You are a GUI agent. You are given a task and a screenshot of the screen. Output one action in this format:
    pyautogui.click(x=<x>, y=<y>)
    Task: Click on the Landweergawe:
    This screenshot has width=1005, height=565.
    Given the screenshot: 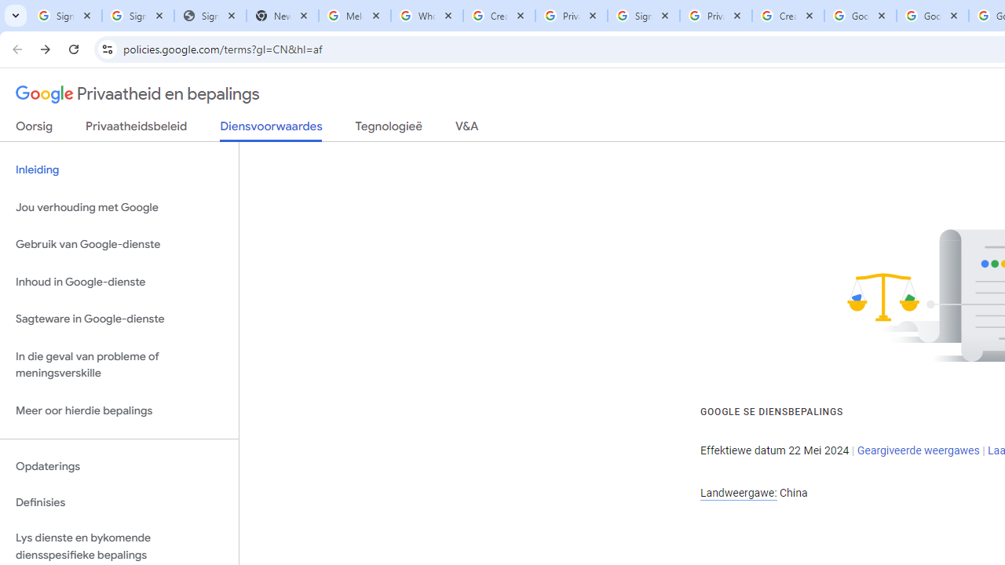 What is the action you would take?
    pyautogui.click(x=738, y=493)
    